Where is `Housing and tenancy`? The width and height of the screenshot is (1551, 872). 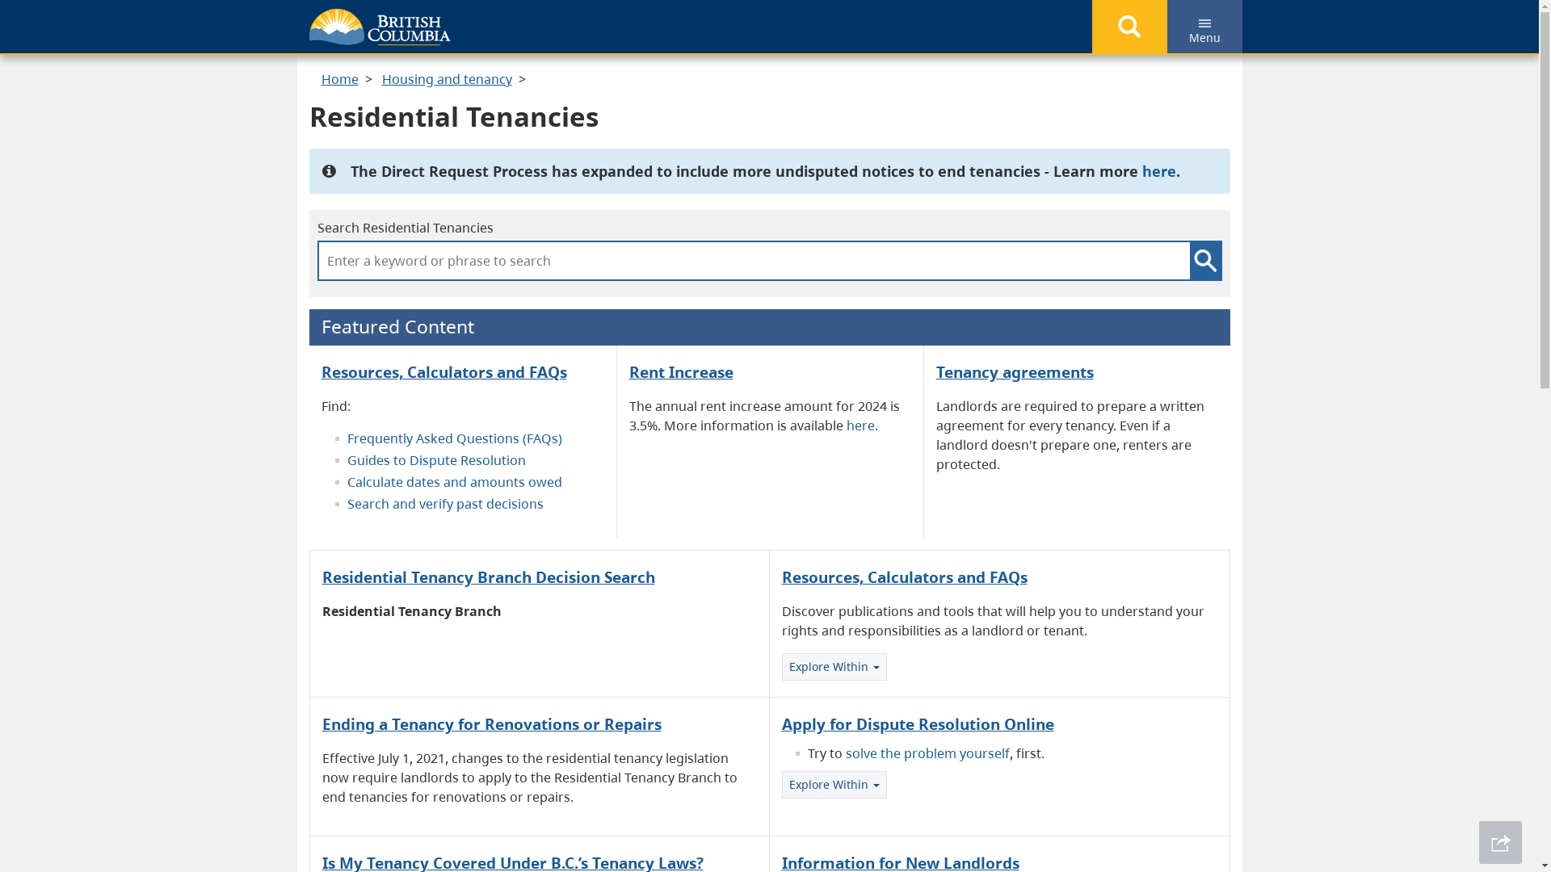 Housing and tenancy is located at coordinates (446, 79).